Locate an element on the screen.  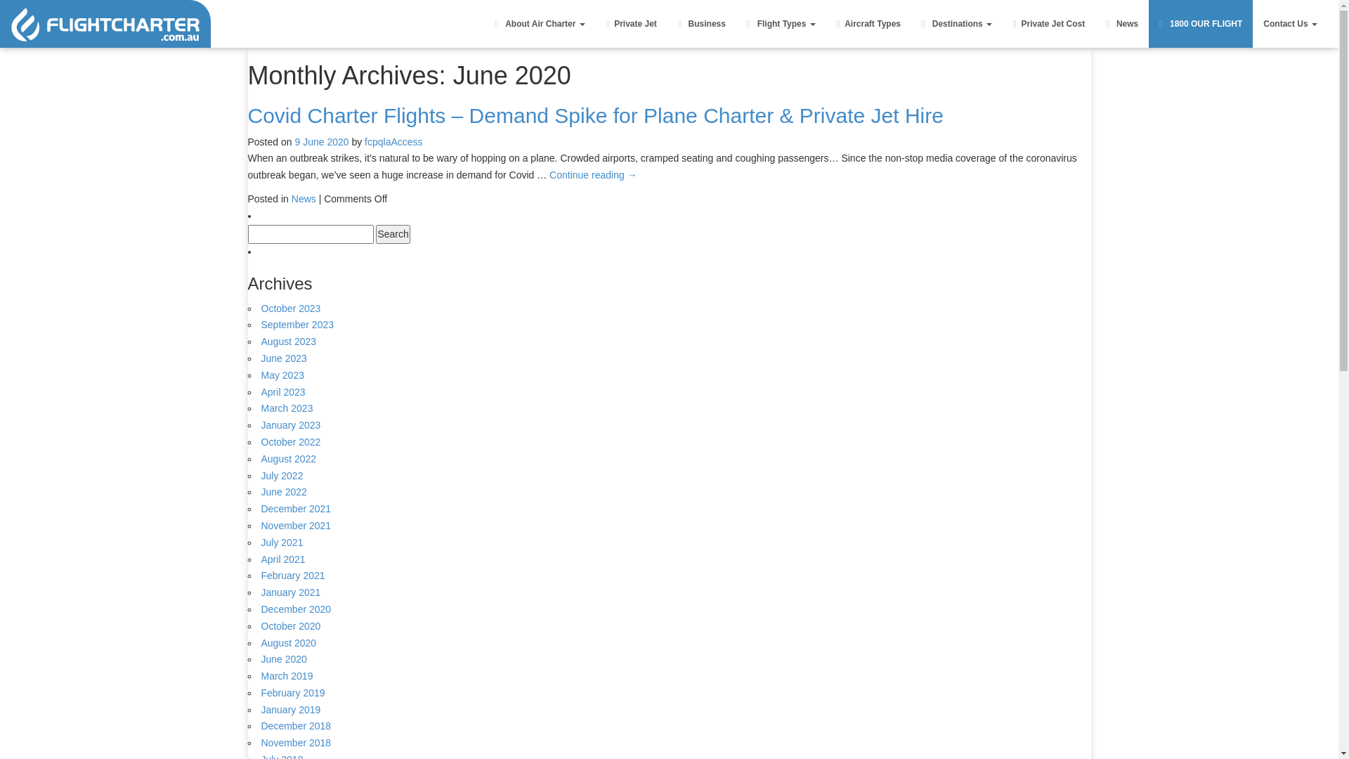
August 2022 is located at coordinates (289, 459).